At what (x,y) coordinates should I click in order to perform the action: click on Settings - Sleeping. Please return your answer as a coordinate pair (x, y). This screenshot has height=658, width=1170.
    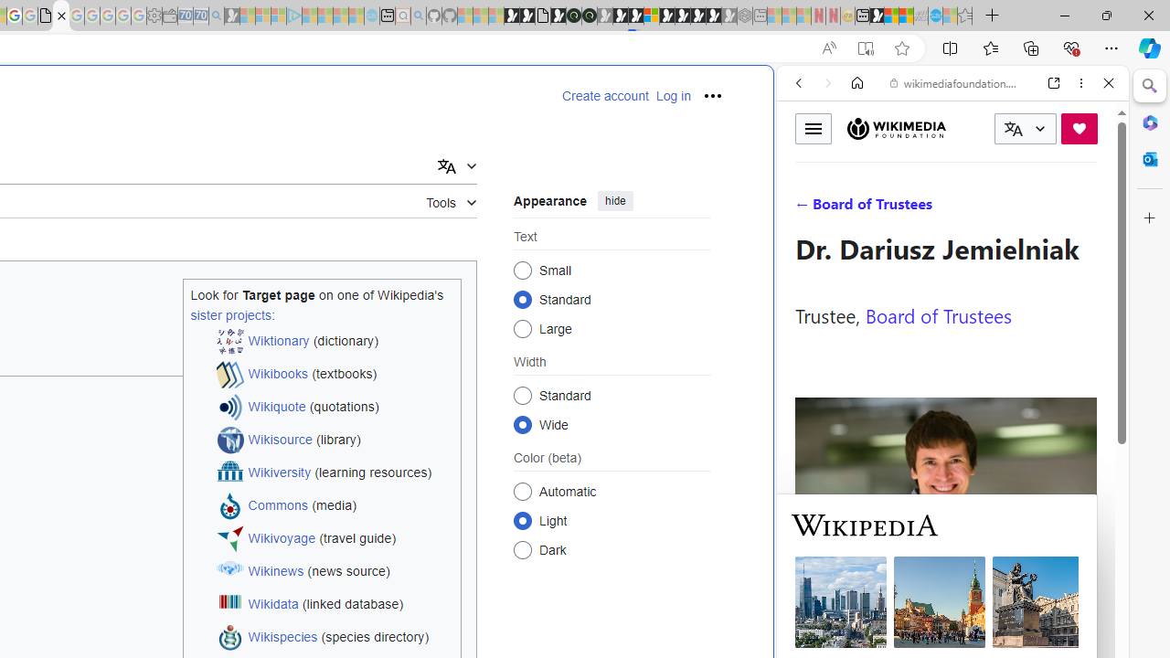
    Looking at the image, I should click on (154, 16).